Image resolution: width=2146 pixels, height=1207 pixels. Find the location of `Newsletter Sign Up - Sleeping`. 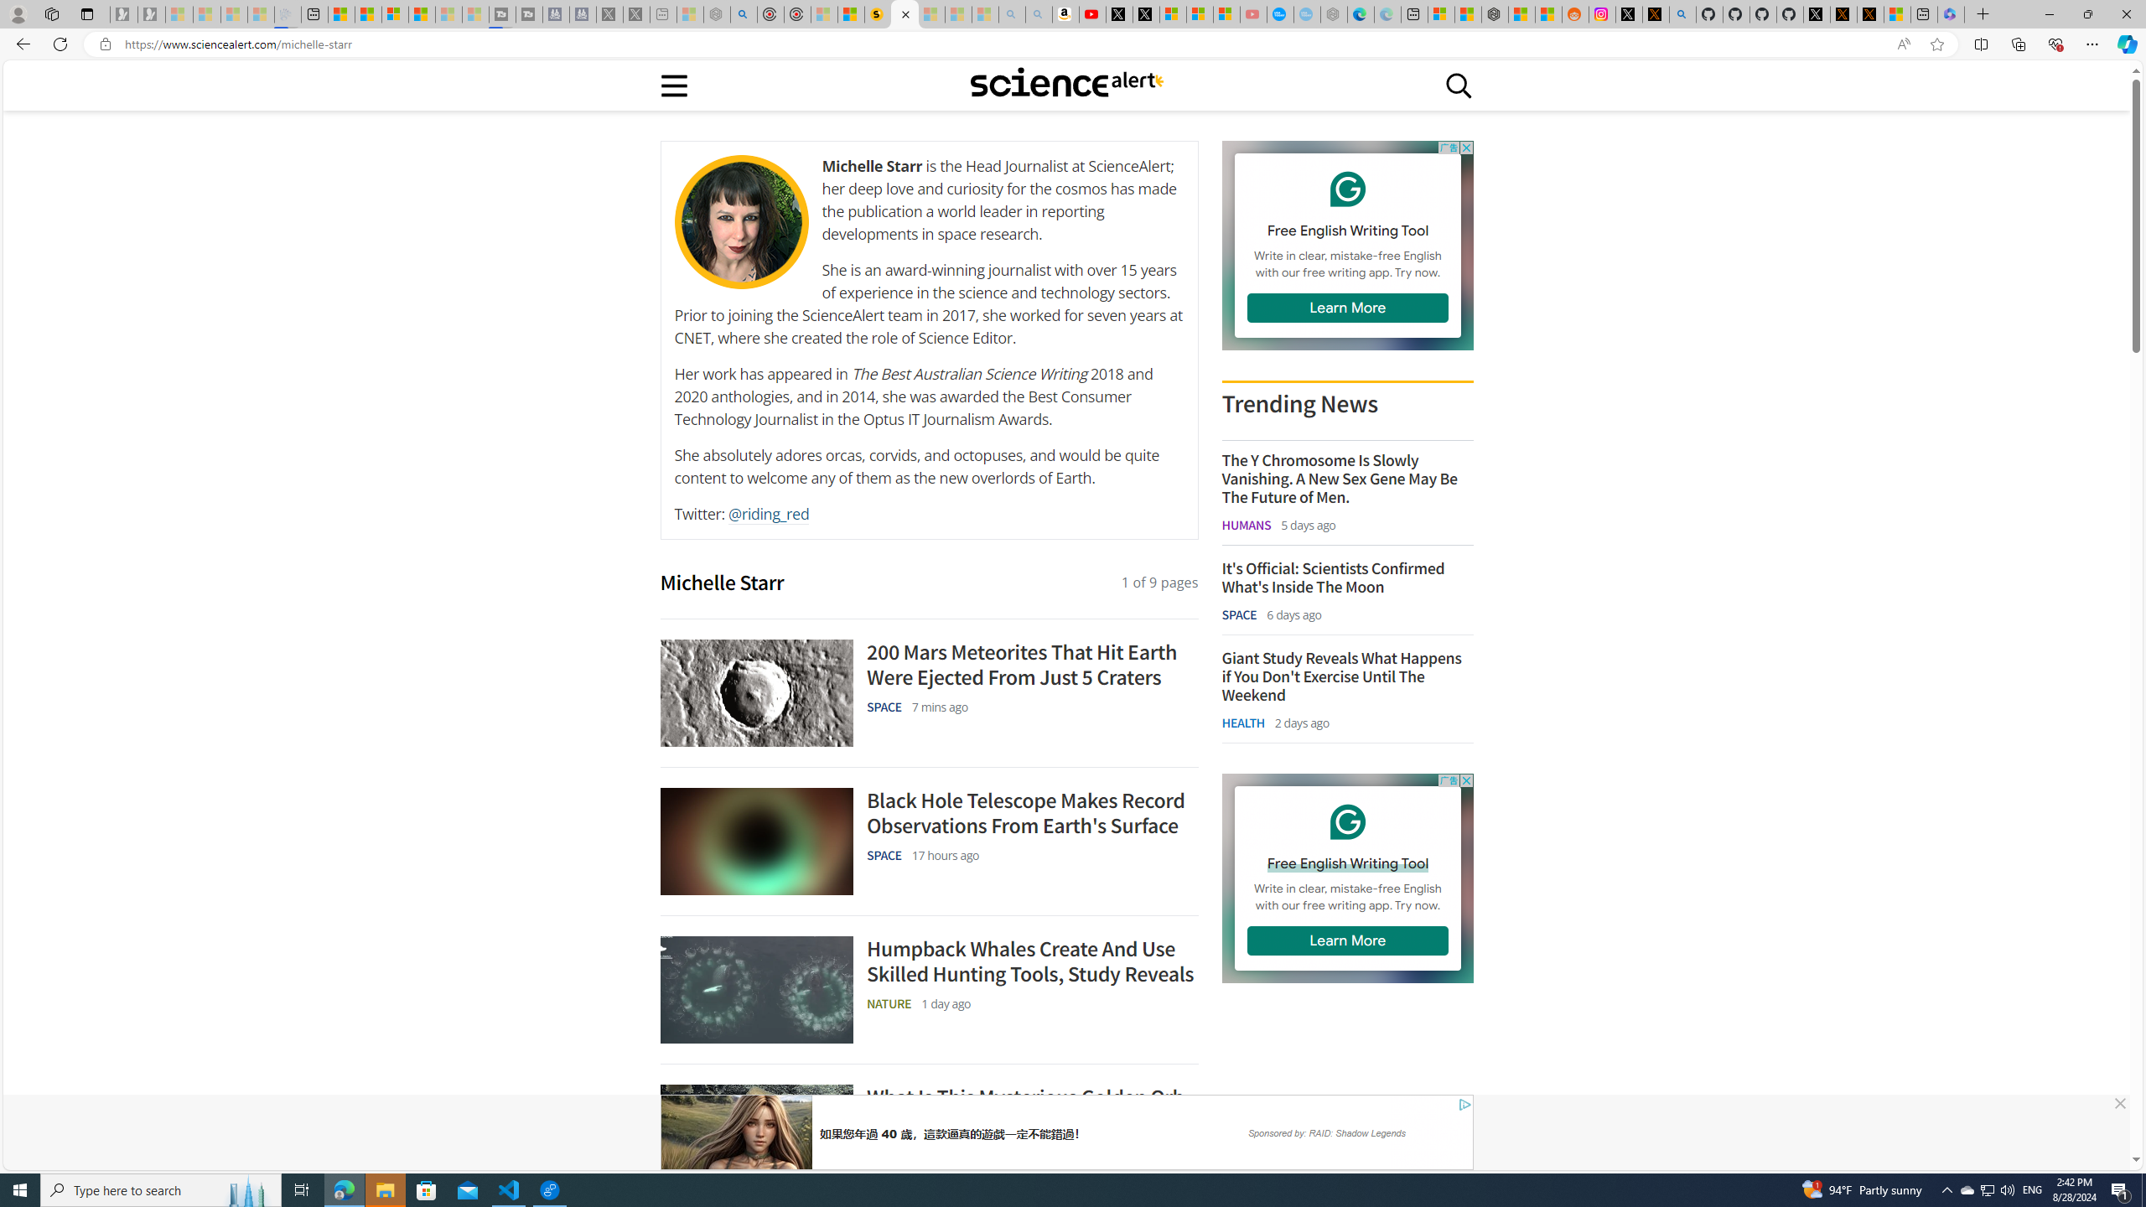

Newsletter Sign Up - Sleeping is located at coordinates (151, 14).